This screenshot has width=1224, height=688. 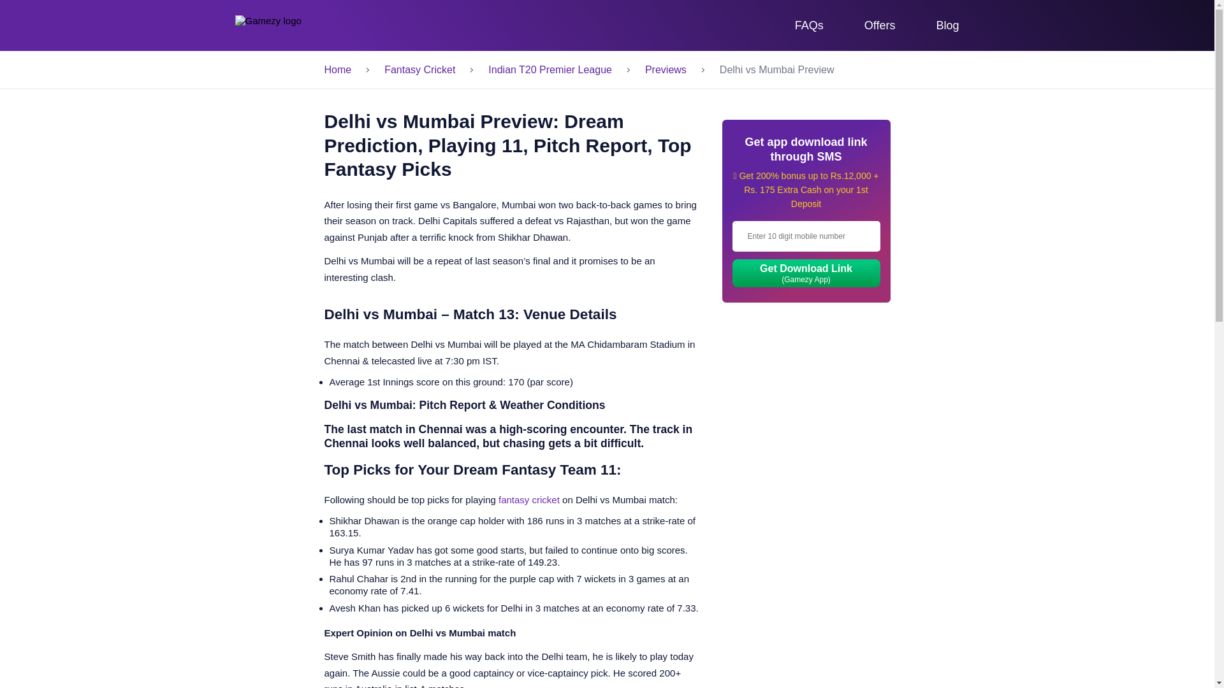 What do you see at coordinates (810, 25) in the screenshot?
I see `FAQs` at bounding box center [810, 25].